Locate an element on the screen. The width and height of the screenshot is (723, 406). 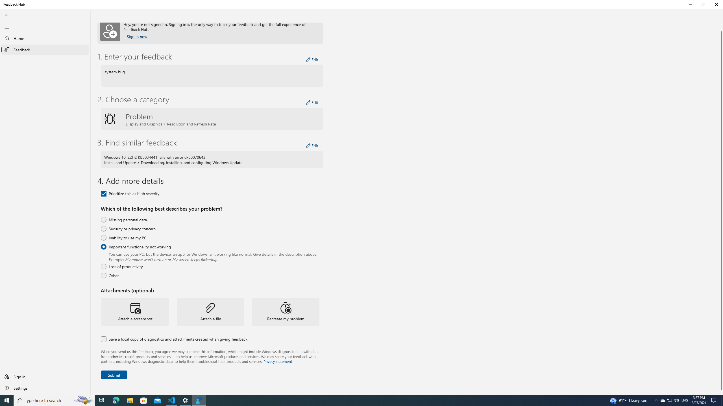
Type here to search is located at coordinates (669, 400).